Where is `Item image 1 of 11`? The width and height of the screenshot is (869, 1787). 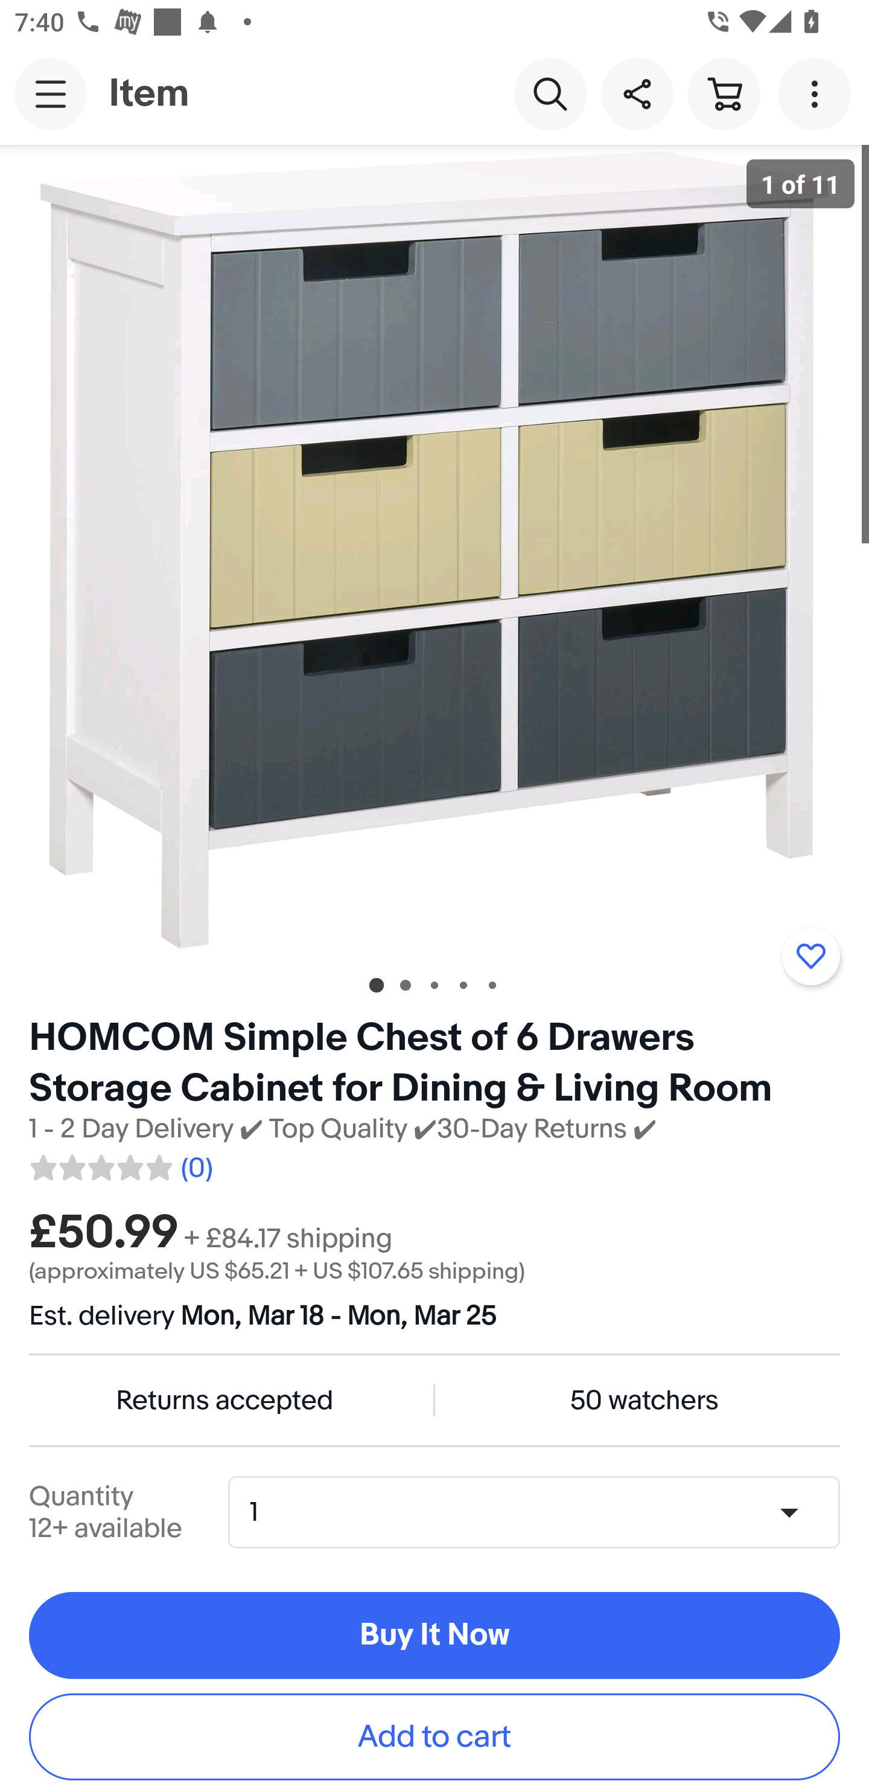
Item image 1 of 11 is located at coordinates (434, 550).